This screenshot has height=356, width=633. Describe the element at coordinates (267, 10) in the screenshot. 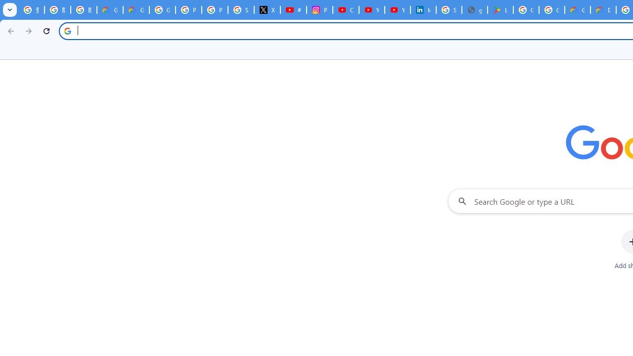

I see `X` at that location.